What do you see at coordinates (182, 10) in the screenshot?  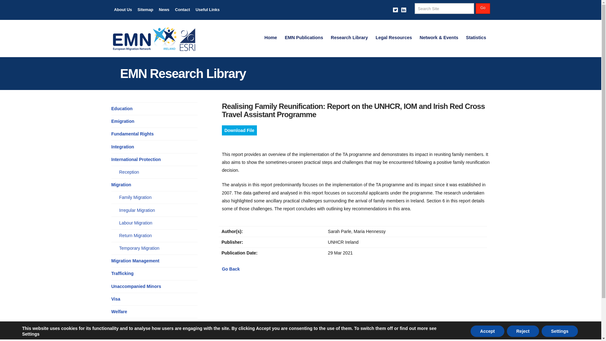 I see `Contact` at bounding box center [182, 10].